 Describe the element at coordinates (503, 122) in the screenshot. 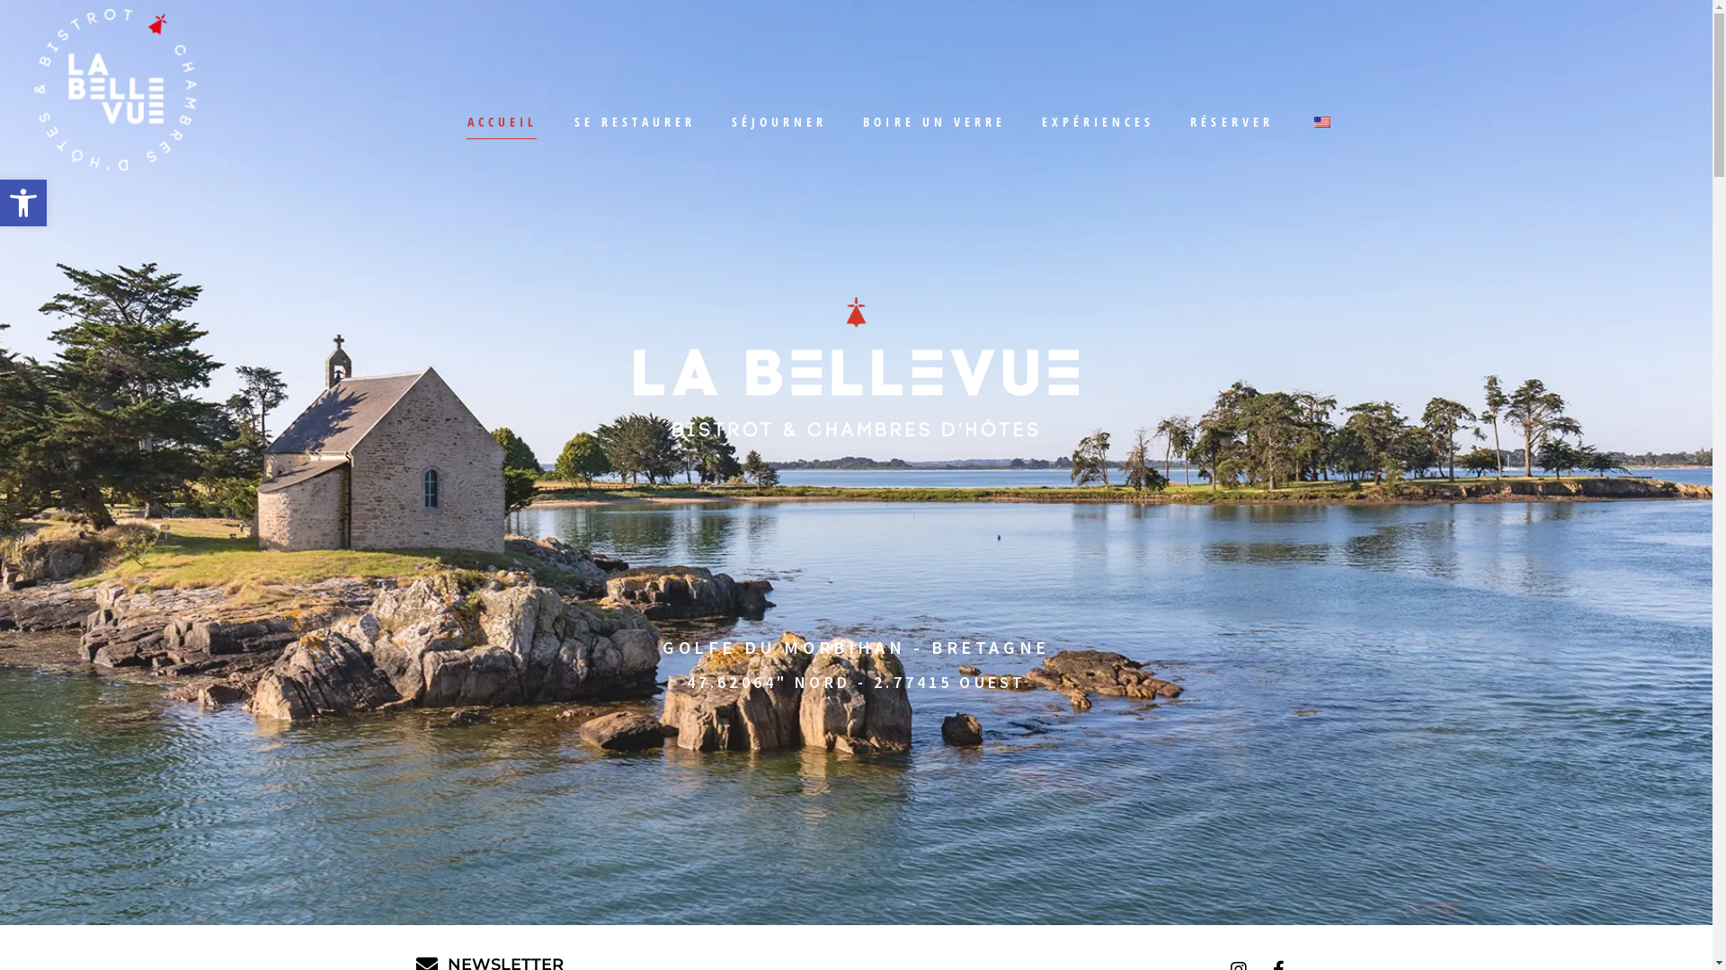

I see `ACCUEIL` at that location.